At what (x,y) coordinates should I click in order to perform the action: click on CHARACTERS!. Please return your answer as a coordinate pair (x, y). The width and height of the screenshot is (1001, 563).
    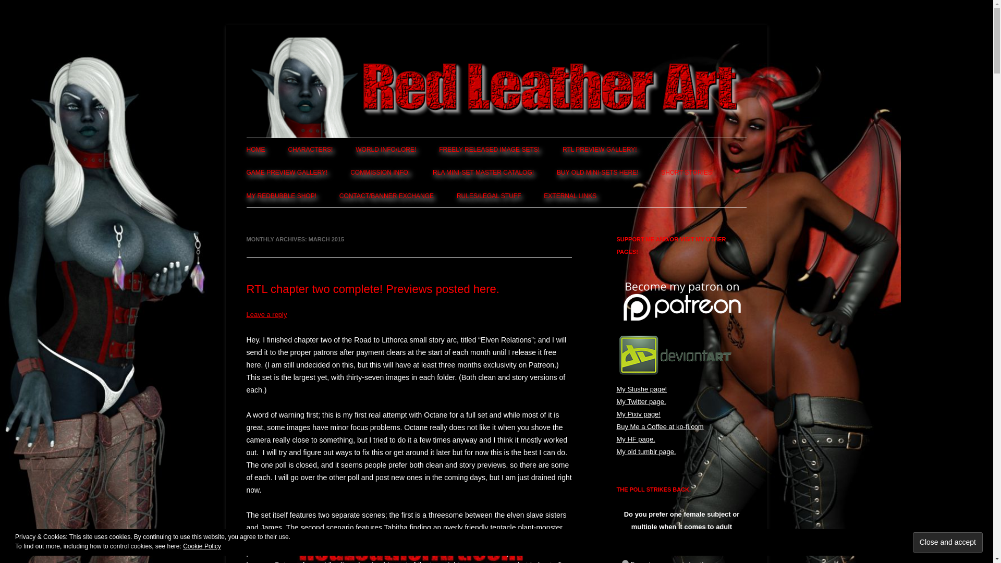
    Looking at the image, I should click on (310, 149).